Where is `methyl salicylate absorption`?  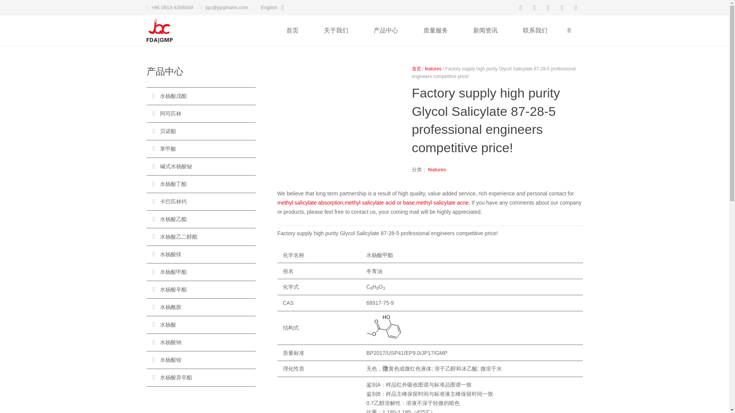 methyl salicylate absorption is located at coordinates (310, 202).